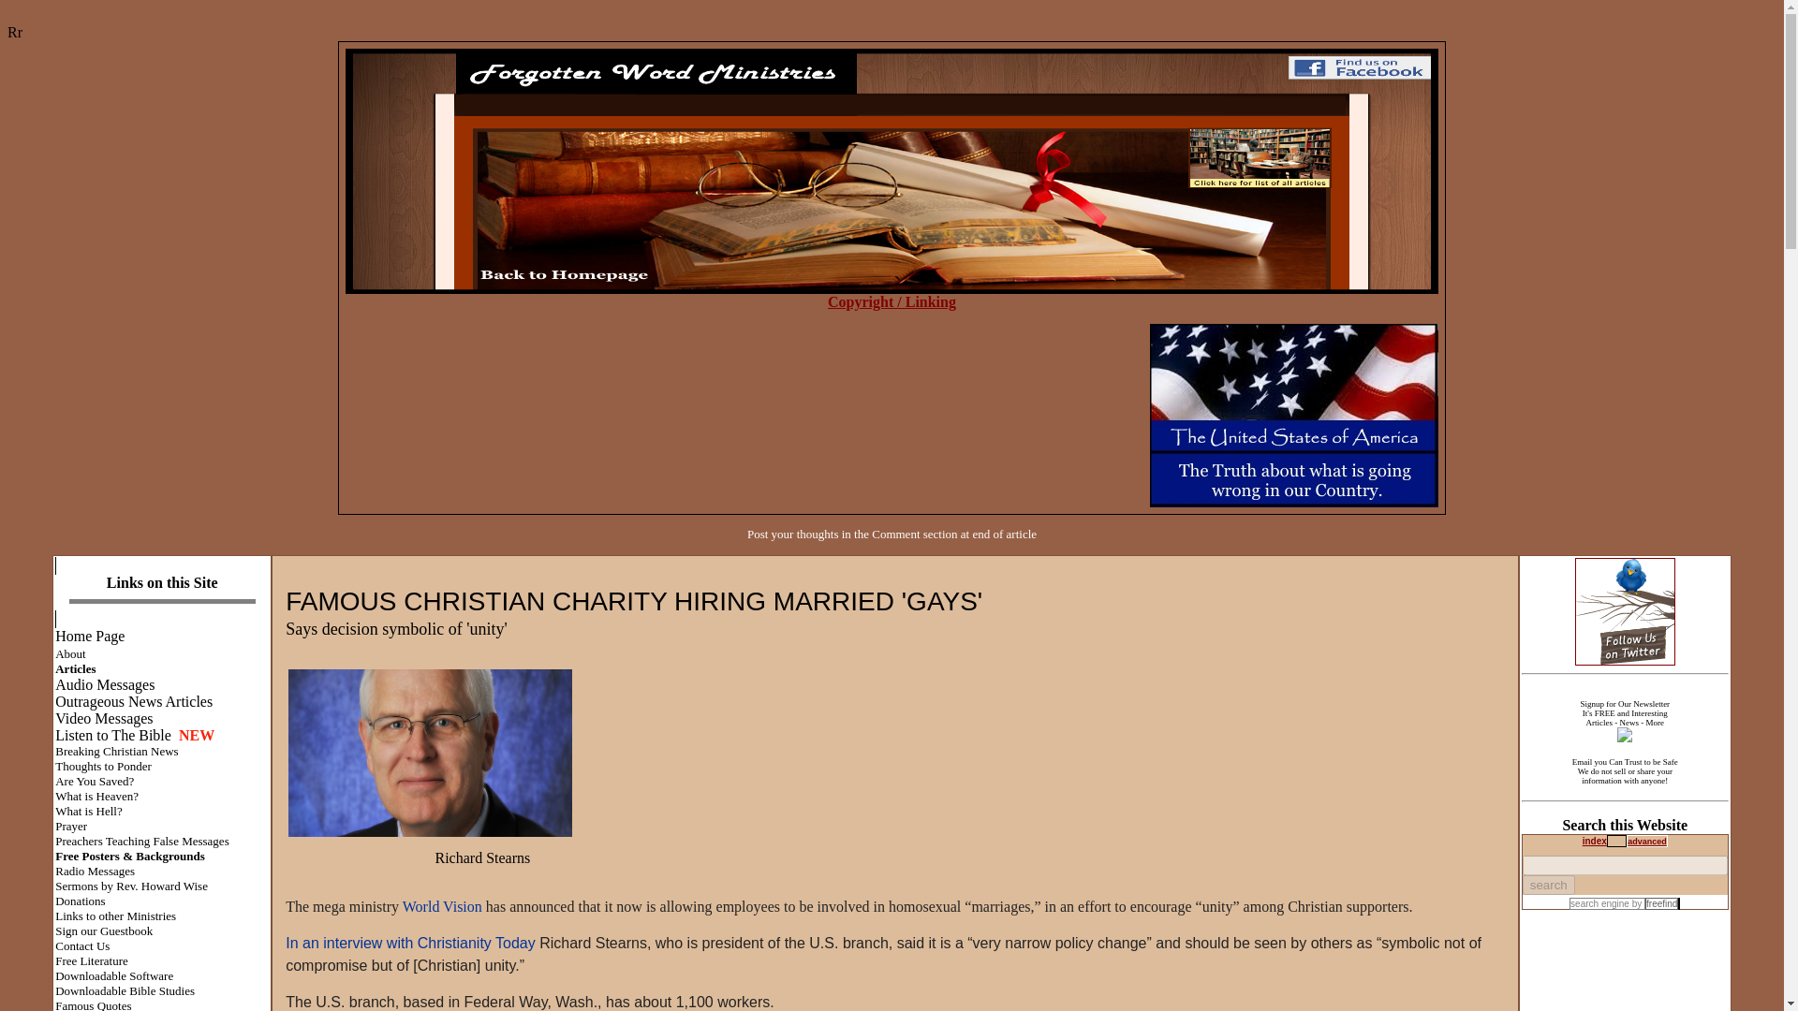  What do you see at coordinates (442, 906) in the screenshot?
I see `World Vision` at bounding box center [442, 906].